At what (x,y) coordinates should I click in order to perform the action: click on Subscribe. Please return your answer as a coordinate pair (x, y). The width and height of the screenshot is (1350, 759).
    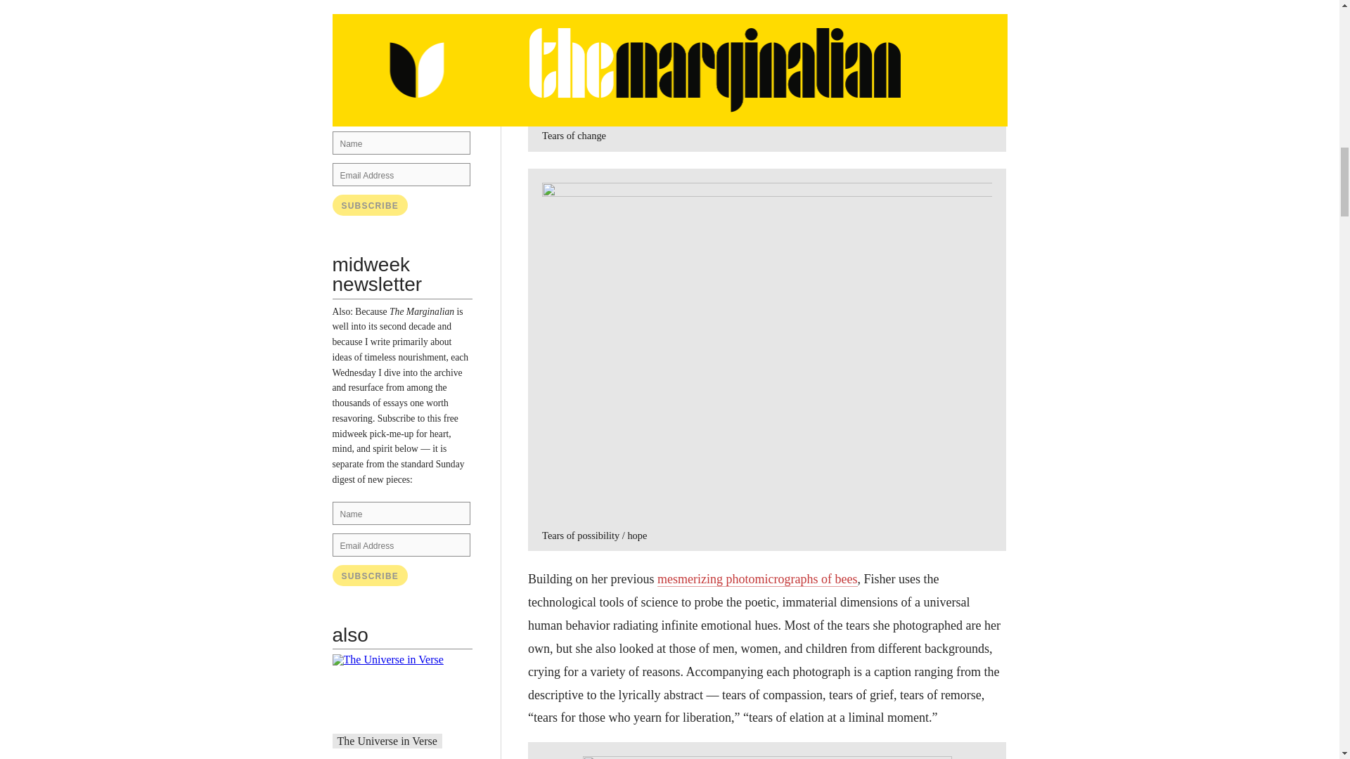
    Looking at the image, I should click on (370, 205).